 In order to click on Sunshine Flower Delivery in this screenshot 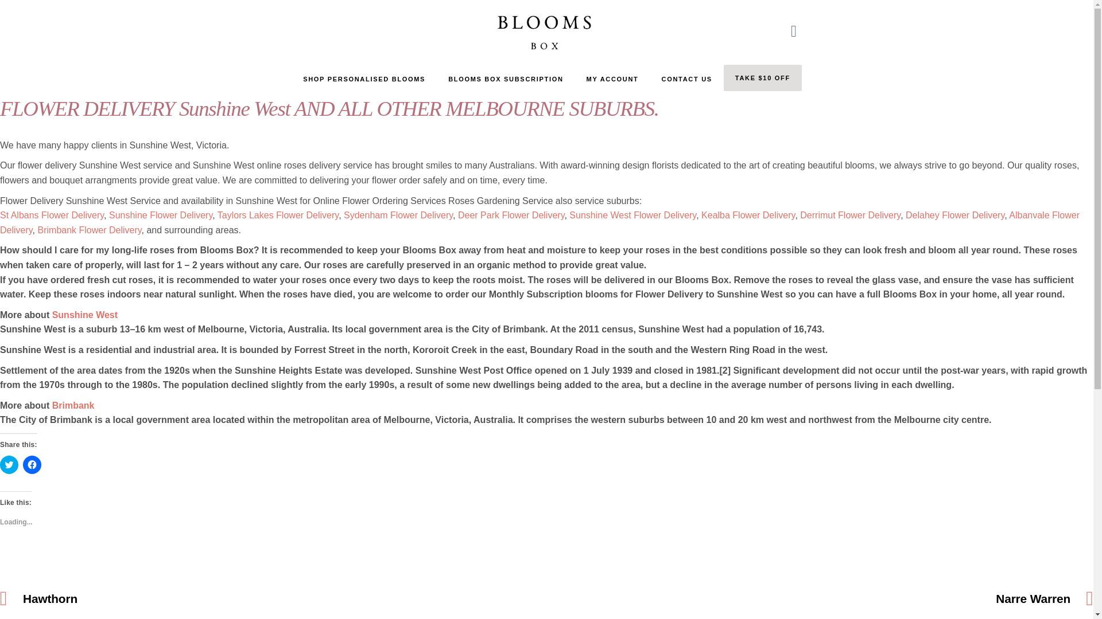, I will do `click(161, 216)`.